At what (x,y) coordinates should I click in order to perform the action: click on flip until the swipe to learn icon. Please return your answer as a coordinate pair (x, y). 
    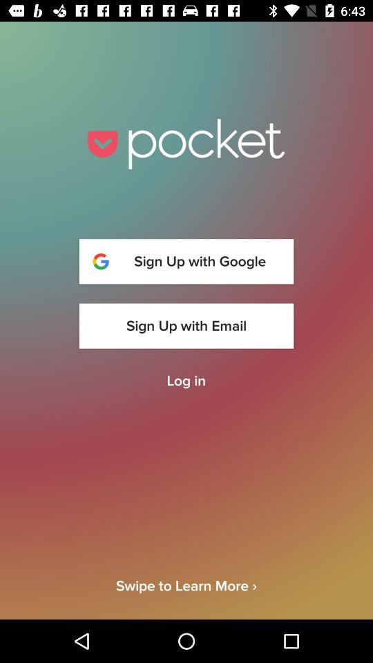
    Looking at the image, I should click on (186, 598).